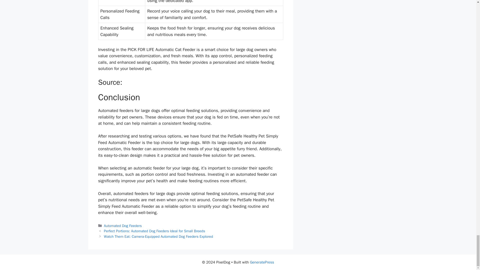 This screenshot has width=480, height=270. What do you see at coordinates (123, 225) in the screenshot?
I see `Automated Dog Feeders` at bounding box center [123, 225].